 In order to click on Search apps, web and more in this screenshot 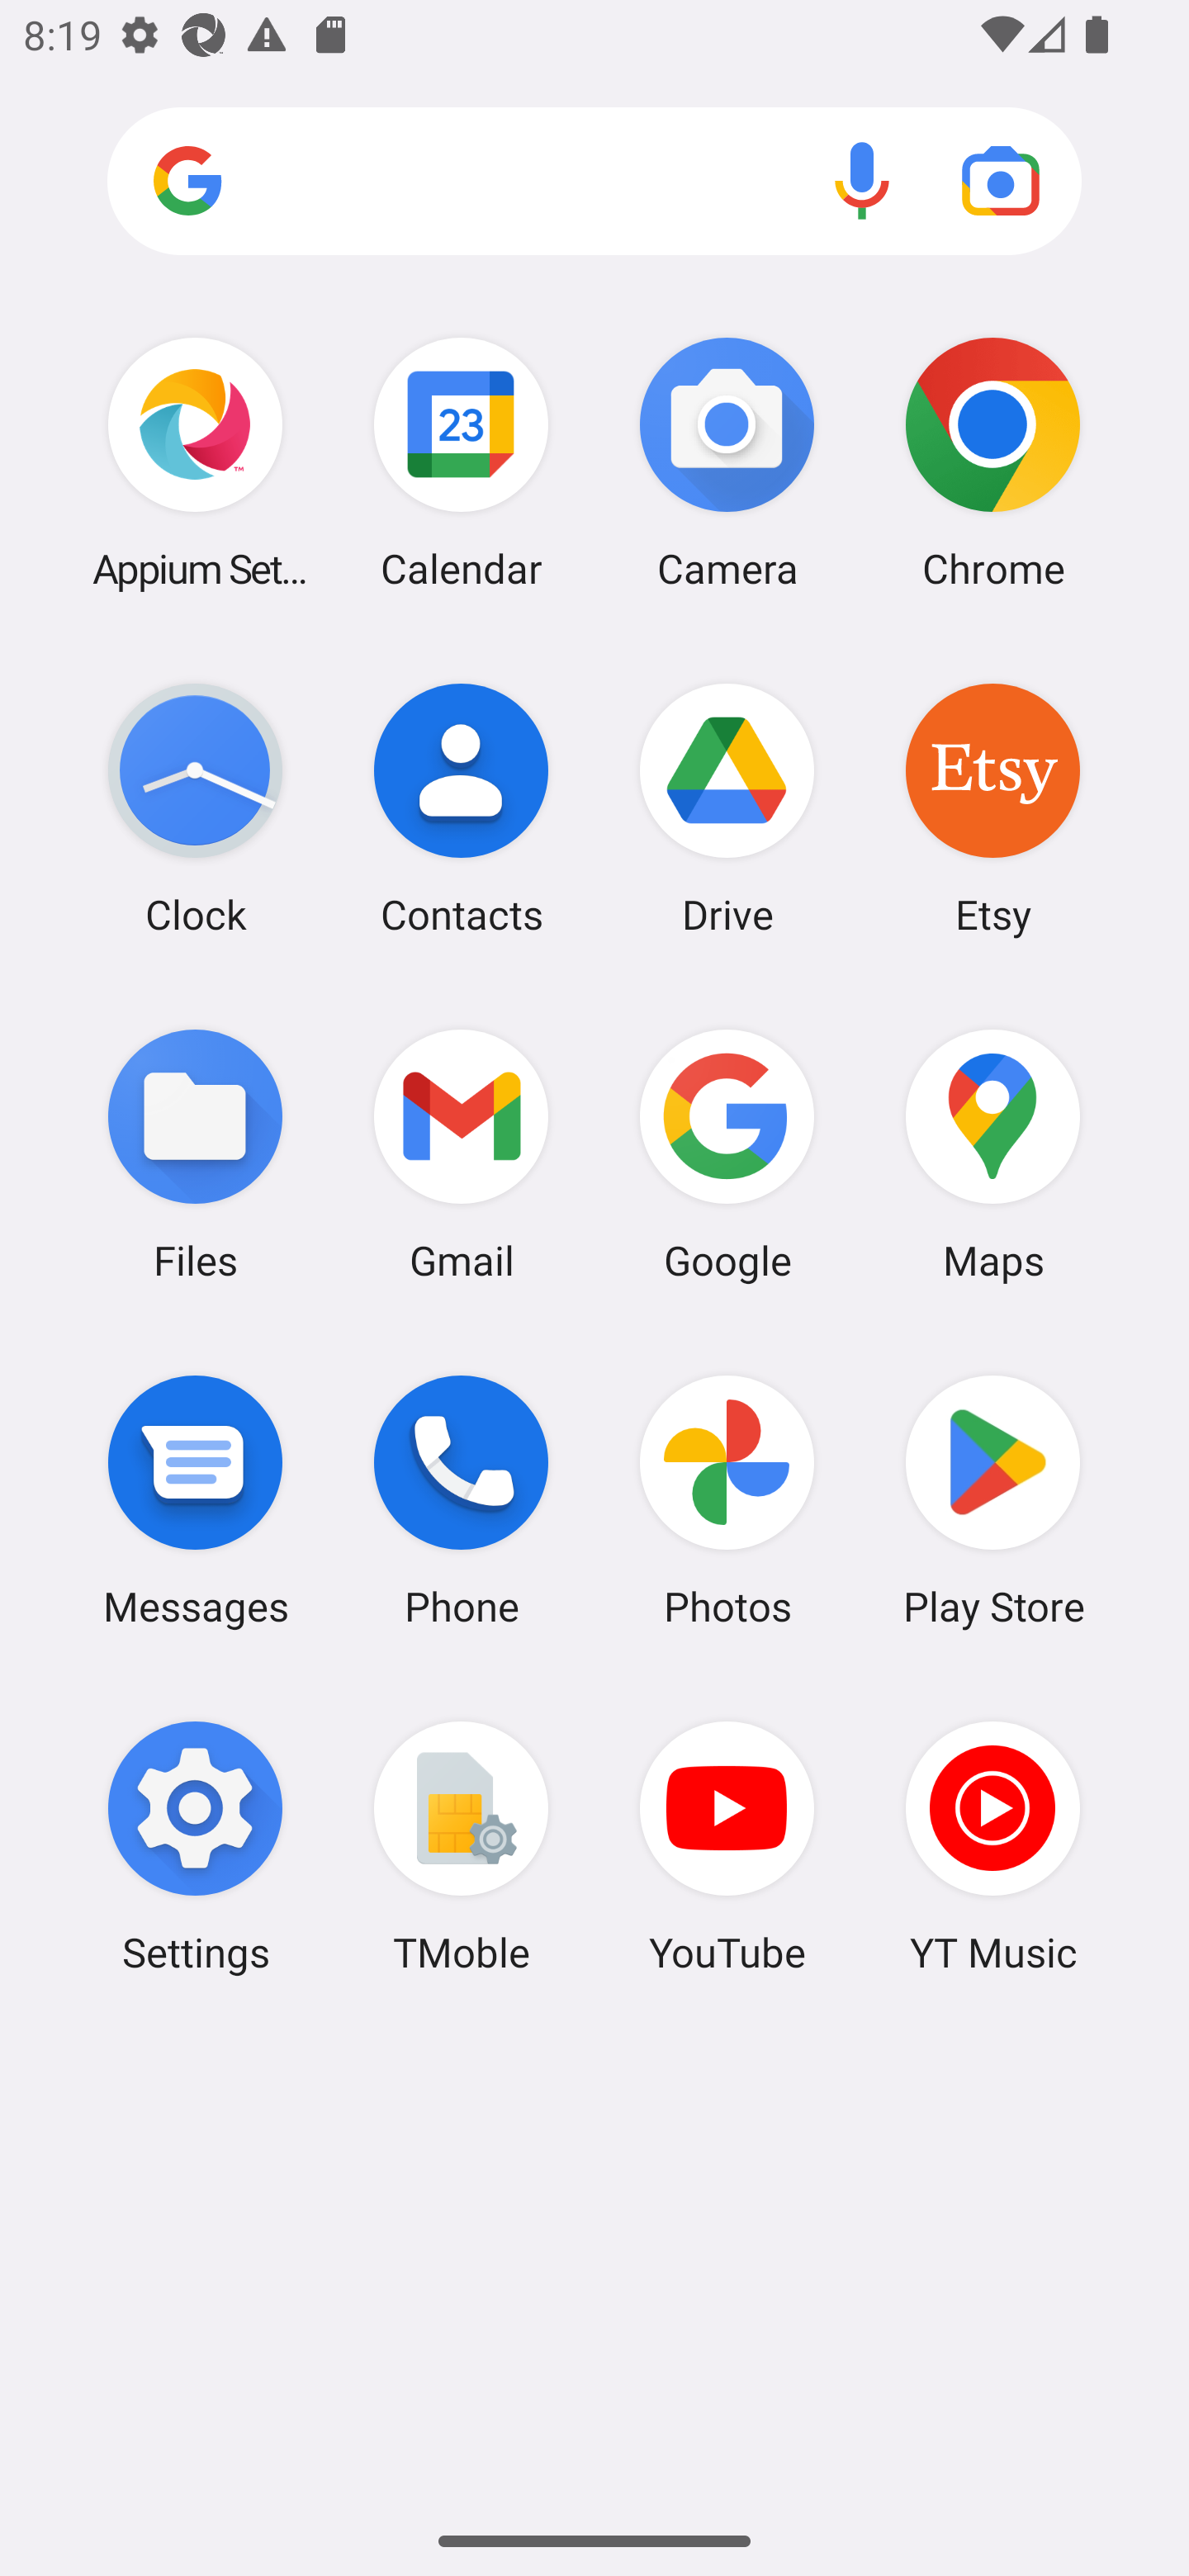, I will do `click(594, 182)`.